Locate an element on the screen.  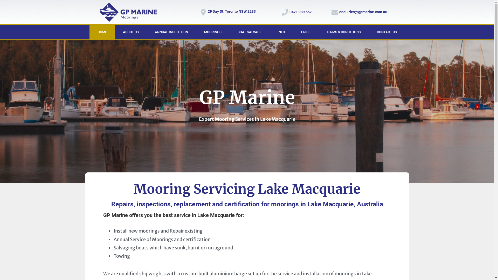
MOORINGS is located at coordinates (213, 32).